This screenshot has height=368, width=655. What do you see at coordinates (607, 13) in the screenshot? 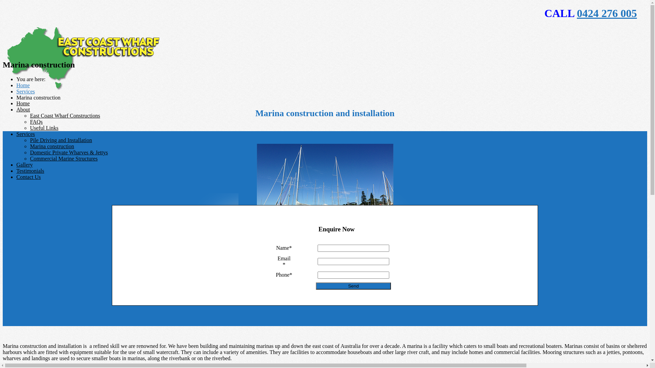
I see `0424 276 005` at bounding box center [607, 13].